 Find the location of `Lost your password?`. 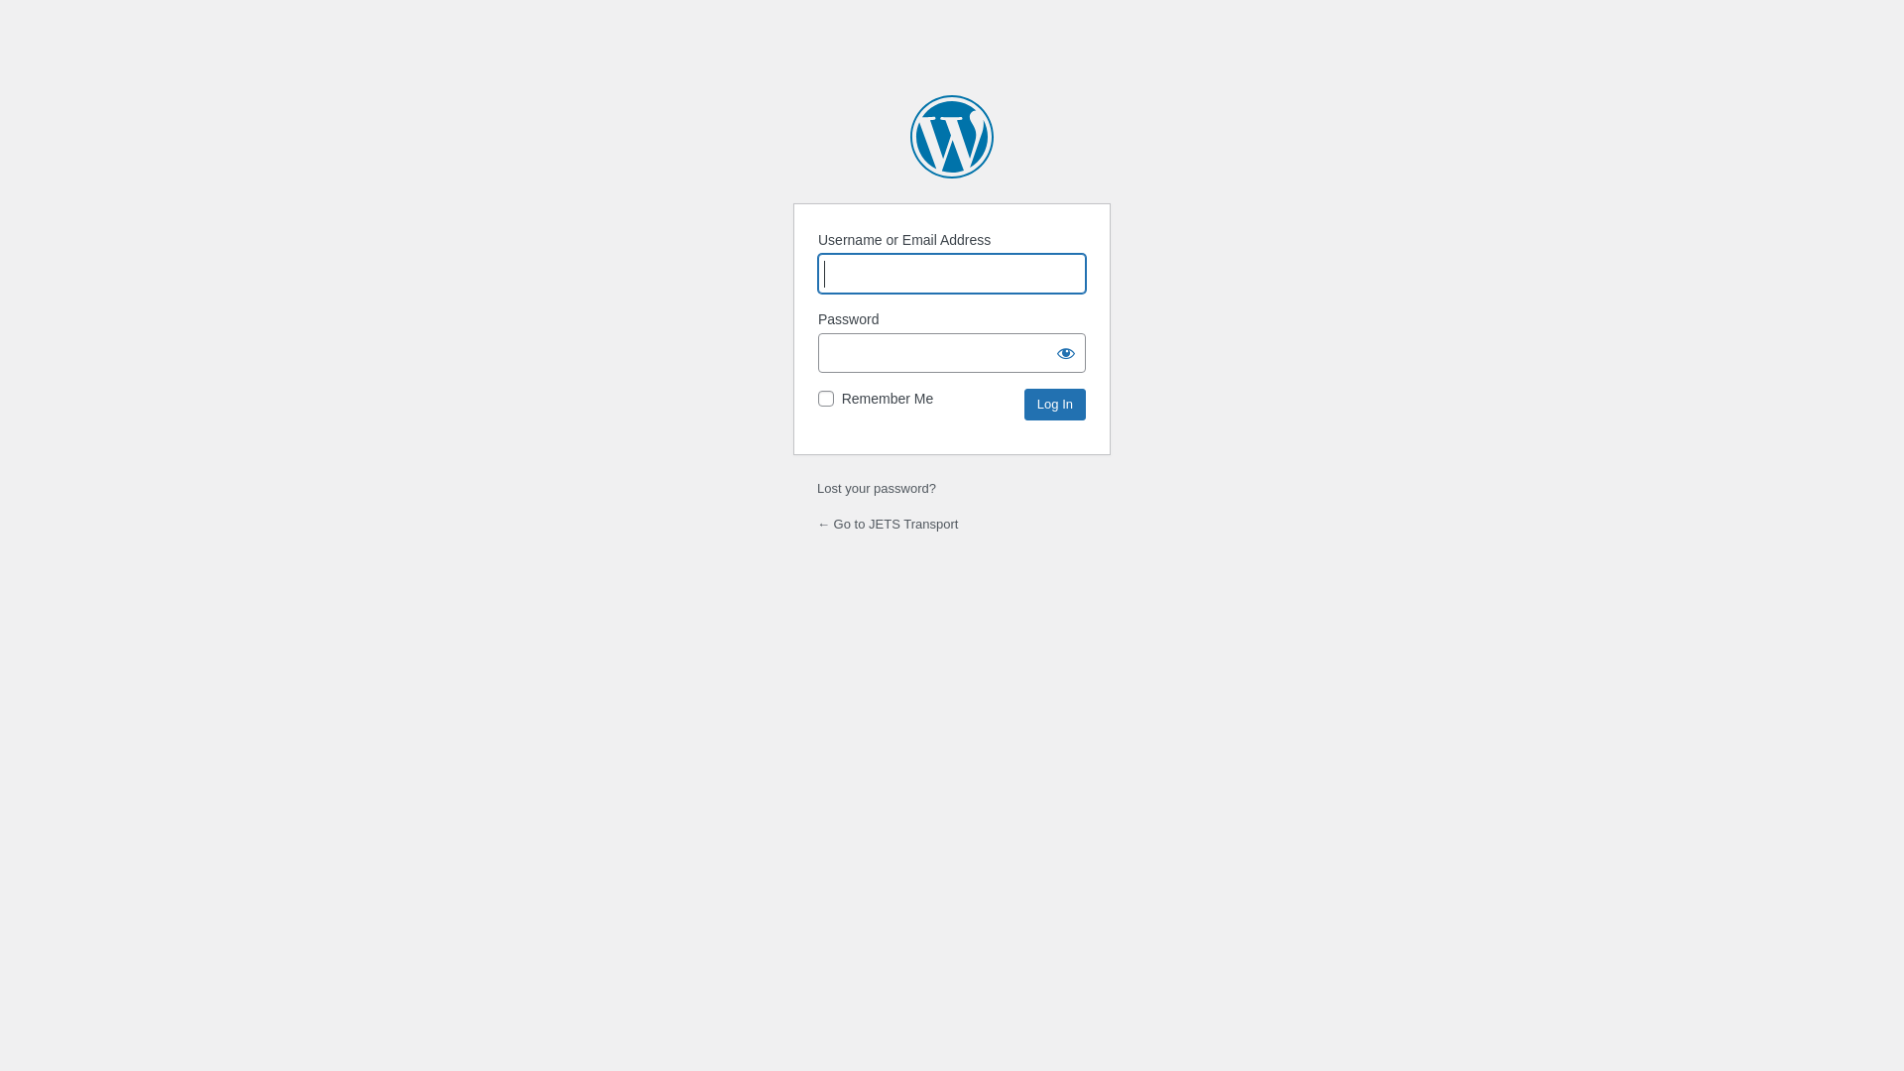

Lost your password? is located at coordinates (877, 488).